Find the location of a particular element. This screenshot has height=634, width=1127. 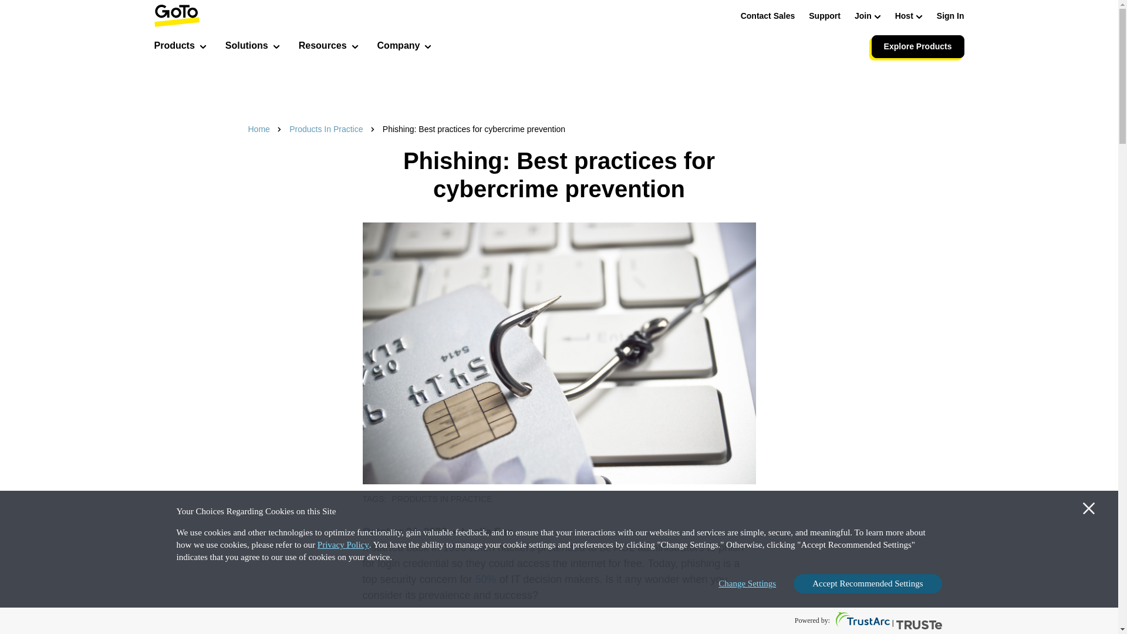

Products is located at coordinates (180, 48).